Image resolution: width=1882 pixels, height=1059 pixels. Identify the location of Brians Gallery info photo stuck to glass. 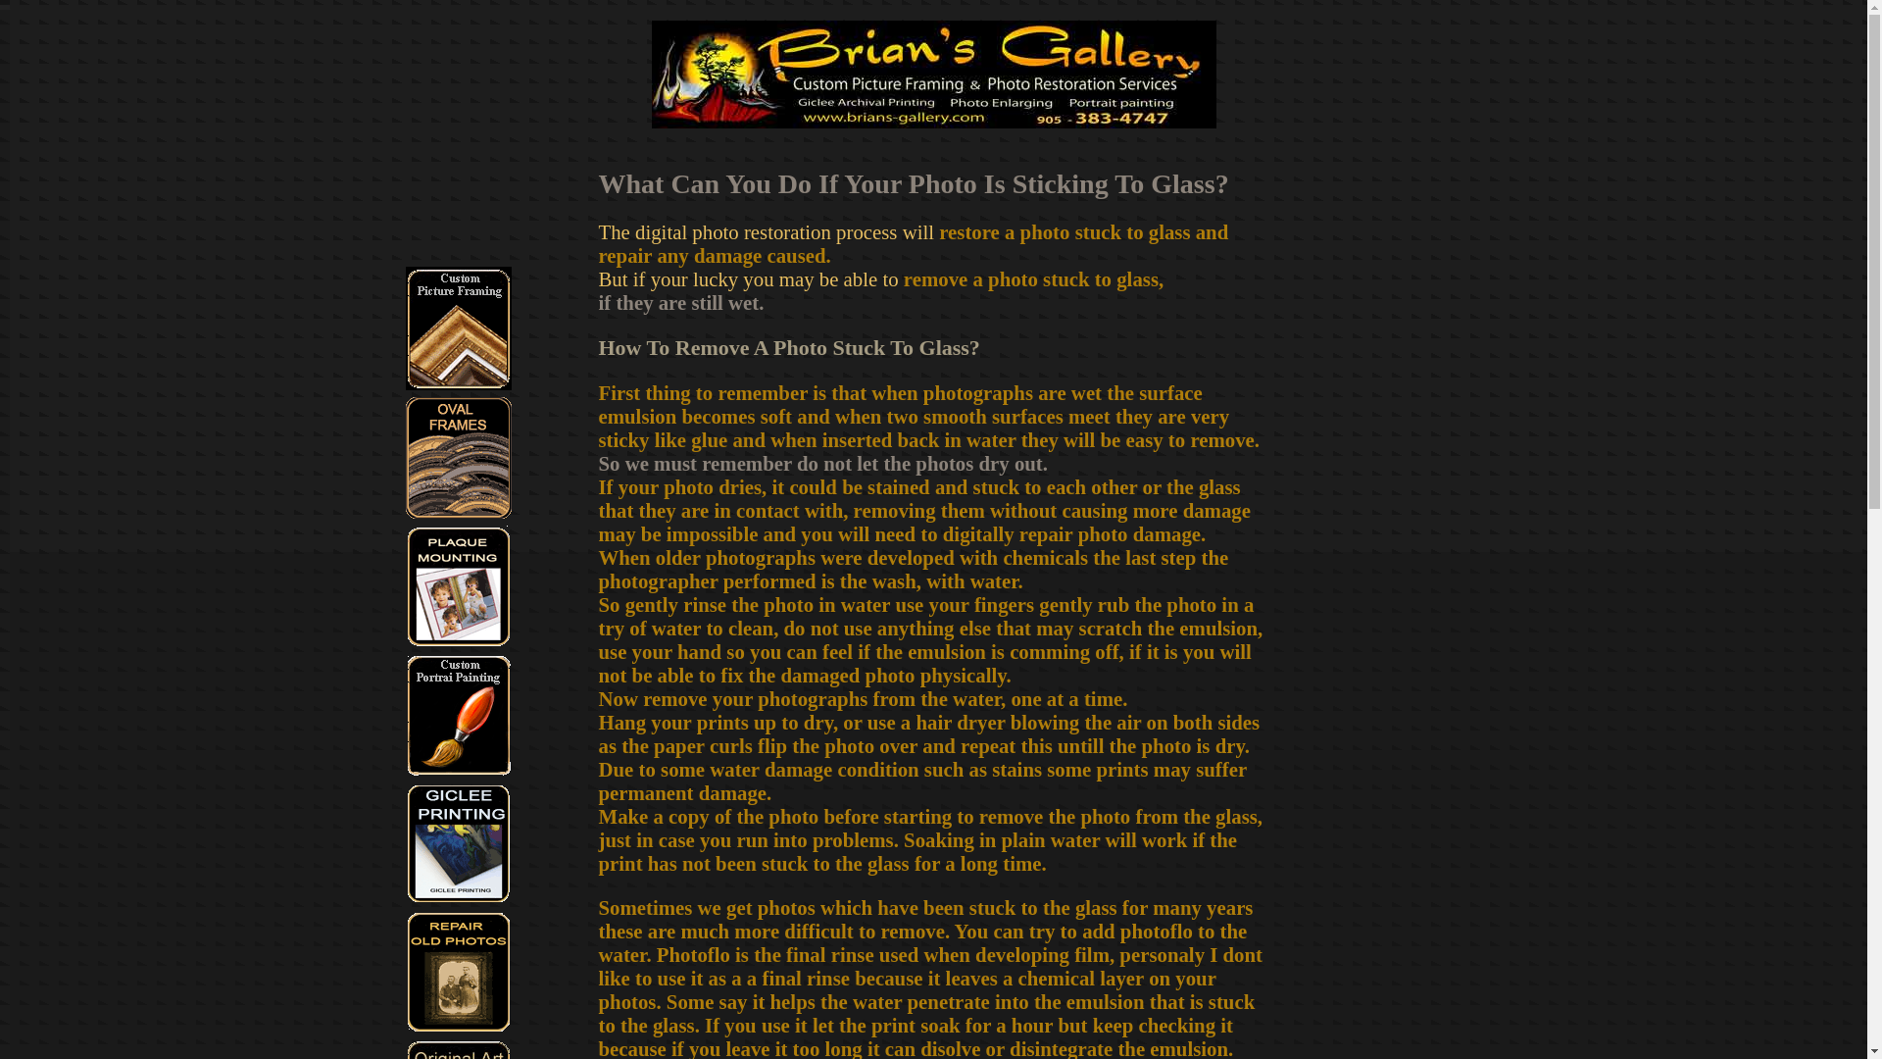
(933, 74).